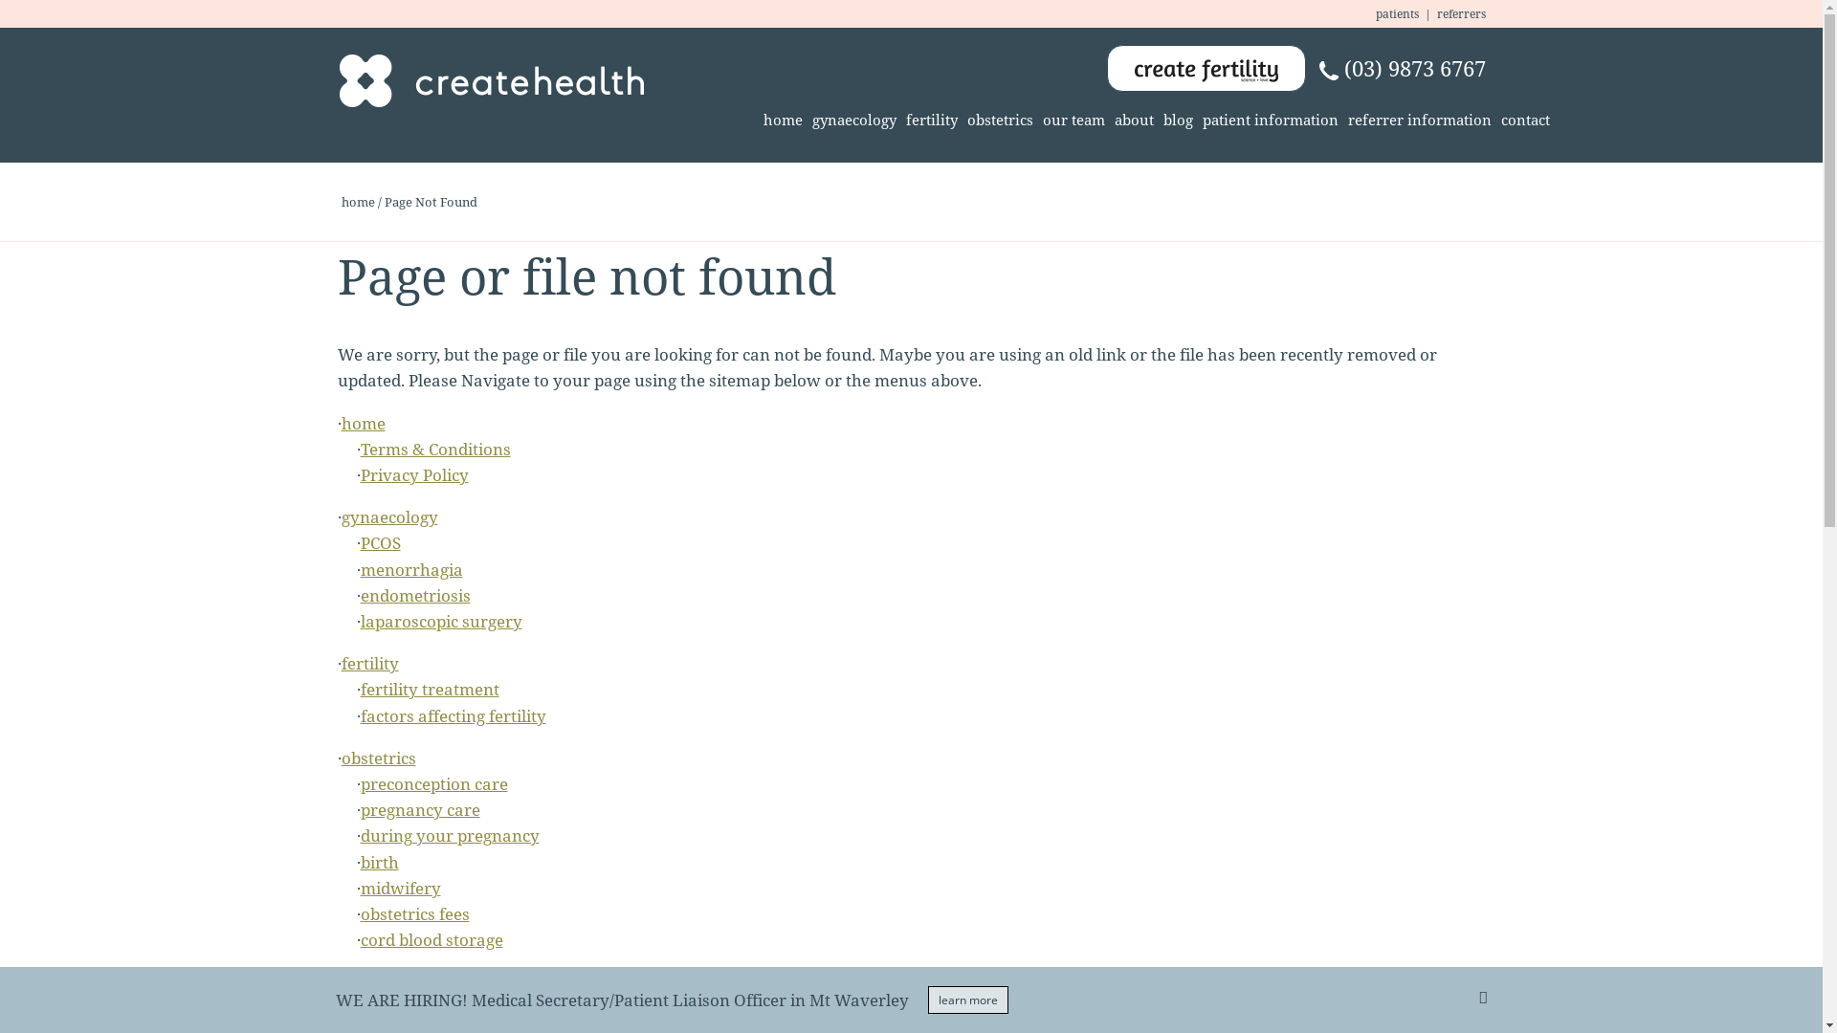 The width and height of the screenshot is (1837, 1033). Describe the element at coordinates (1271, 121) in the screenshot. I see `patient information` at that location.